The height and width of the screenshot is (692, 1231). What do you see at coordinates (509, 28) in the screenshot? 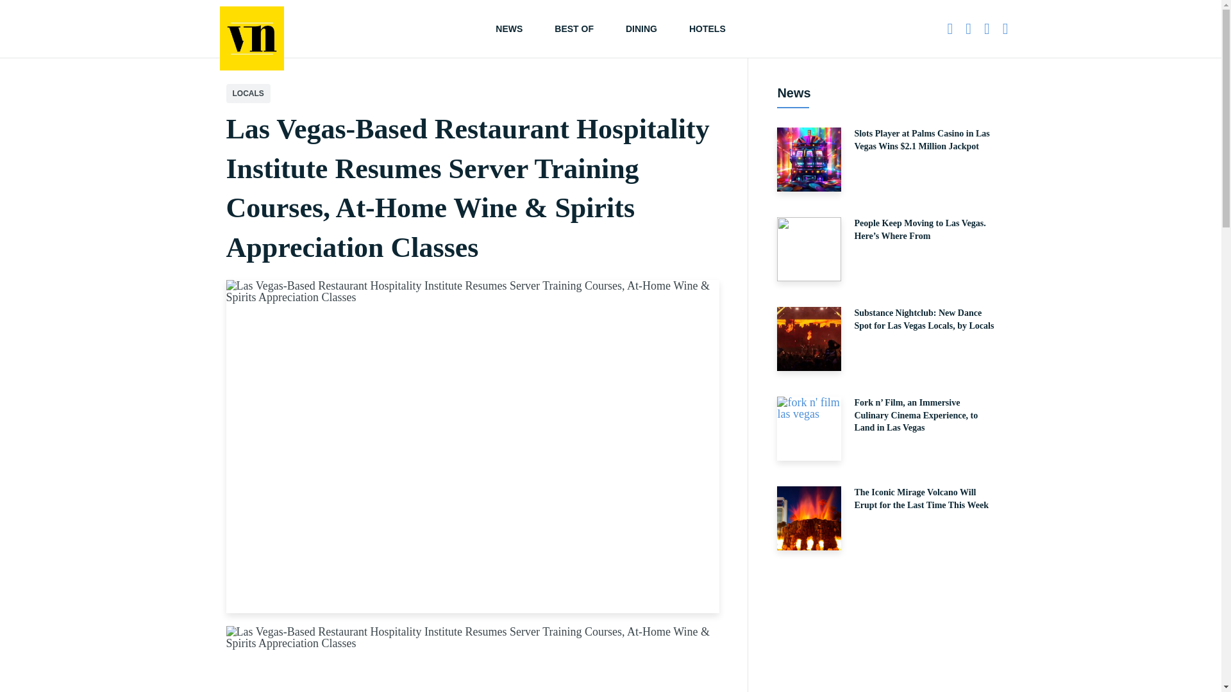
I see `NEWS` at bounding box center [509, 28].